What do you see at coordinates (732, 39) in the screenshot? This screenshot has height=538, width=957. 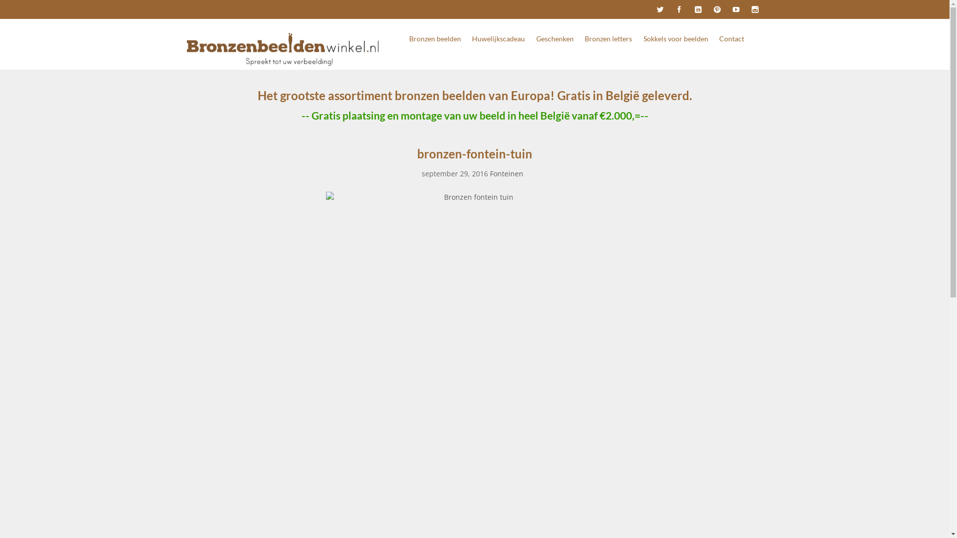 I see `Contact` at bounding box center [732, 39].